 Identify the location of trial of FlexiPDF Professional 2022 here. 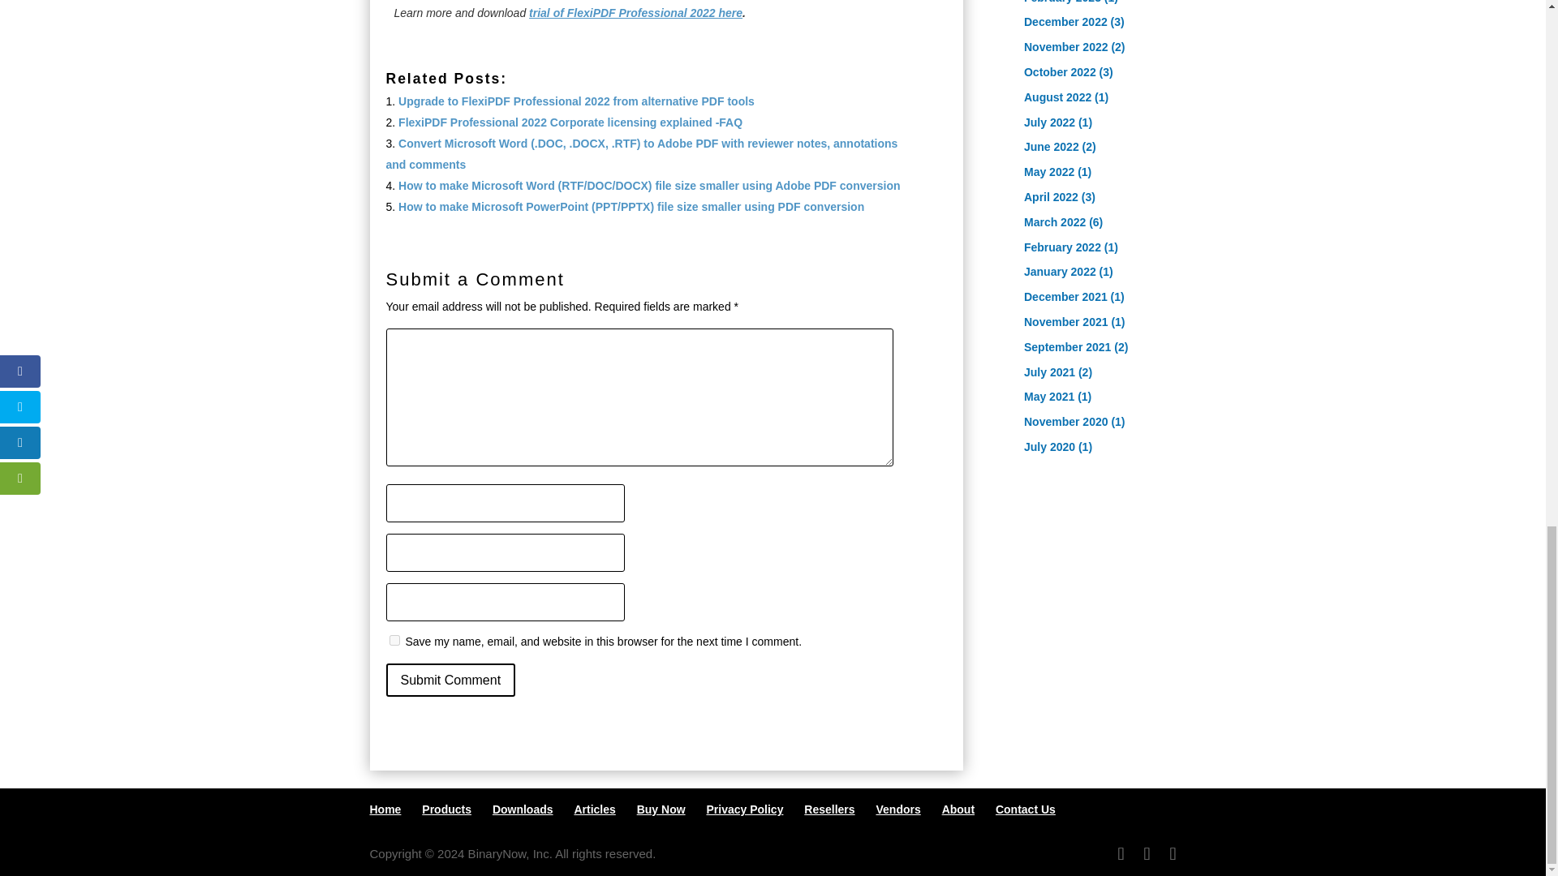
(636, 12).